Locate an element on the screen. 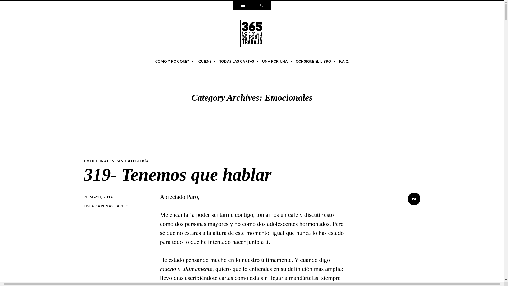 This screenshot has width=508, height=286. EMOCIONALES is located at coordinates (99, 161).